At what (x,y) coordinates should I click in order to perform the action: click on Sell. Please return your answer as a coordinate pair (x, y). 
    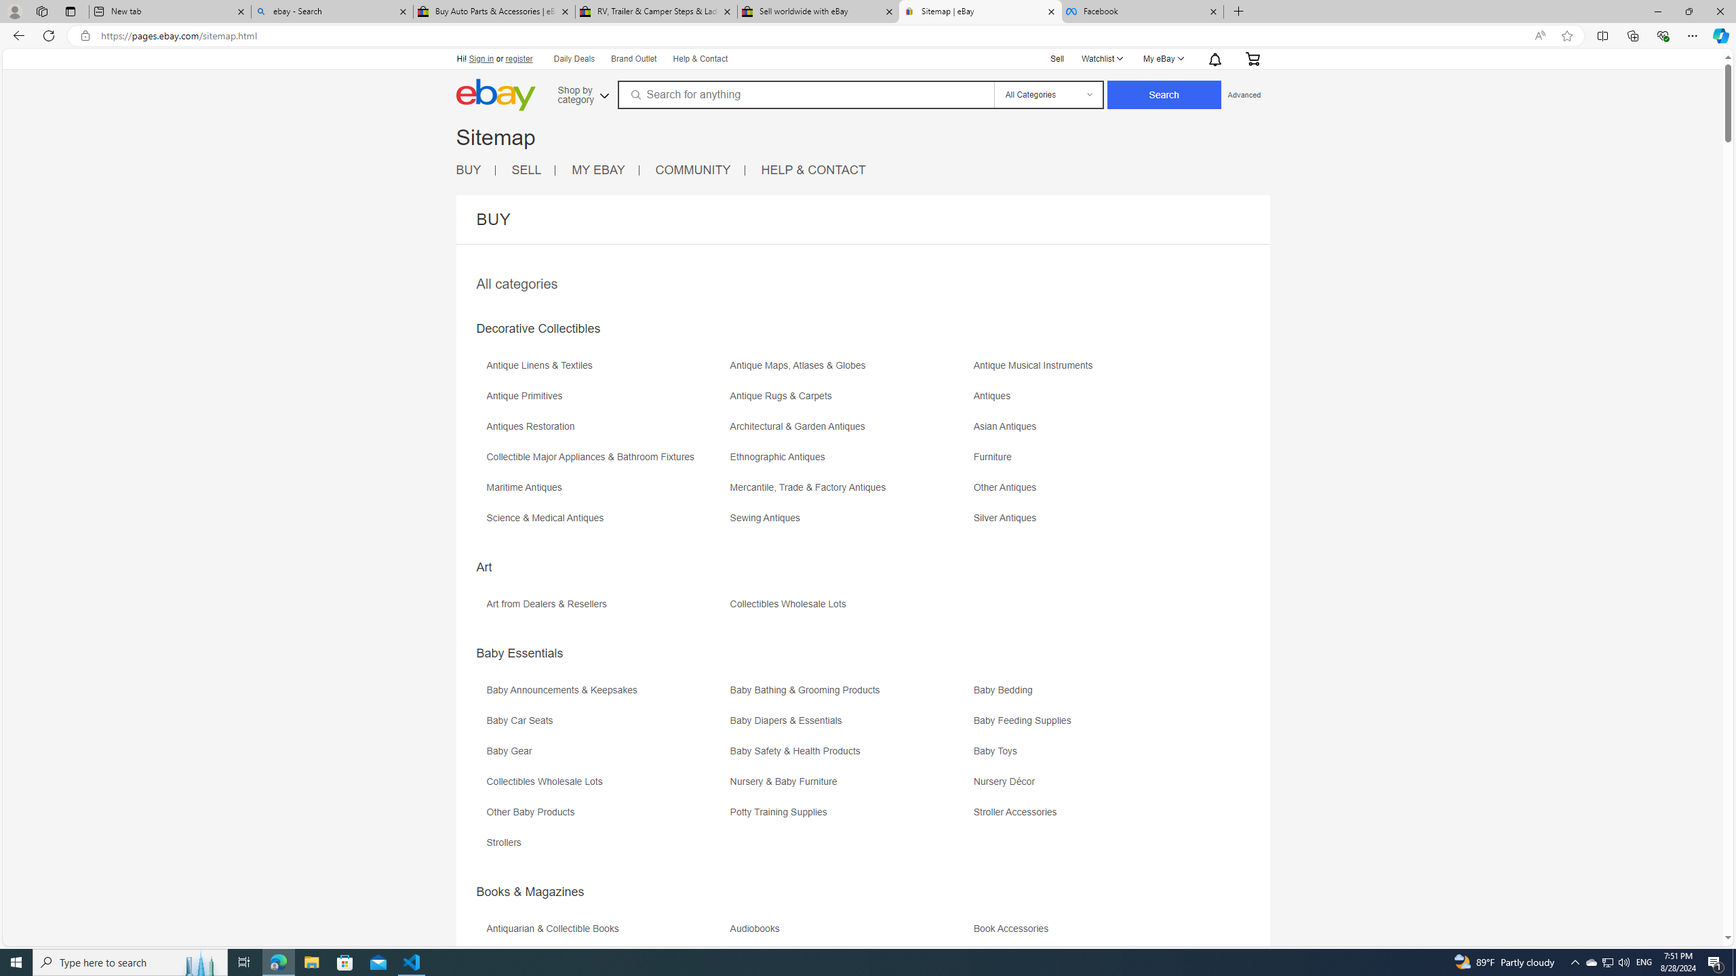
    Looking at the image, I should click on (1058, 58).